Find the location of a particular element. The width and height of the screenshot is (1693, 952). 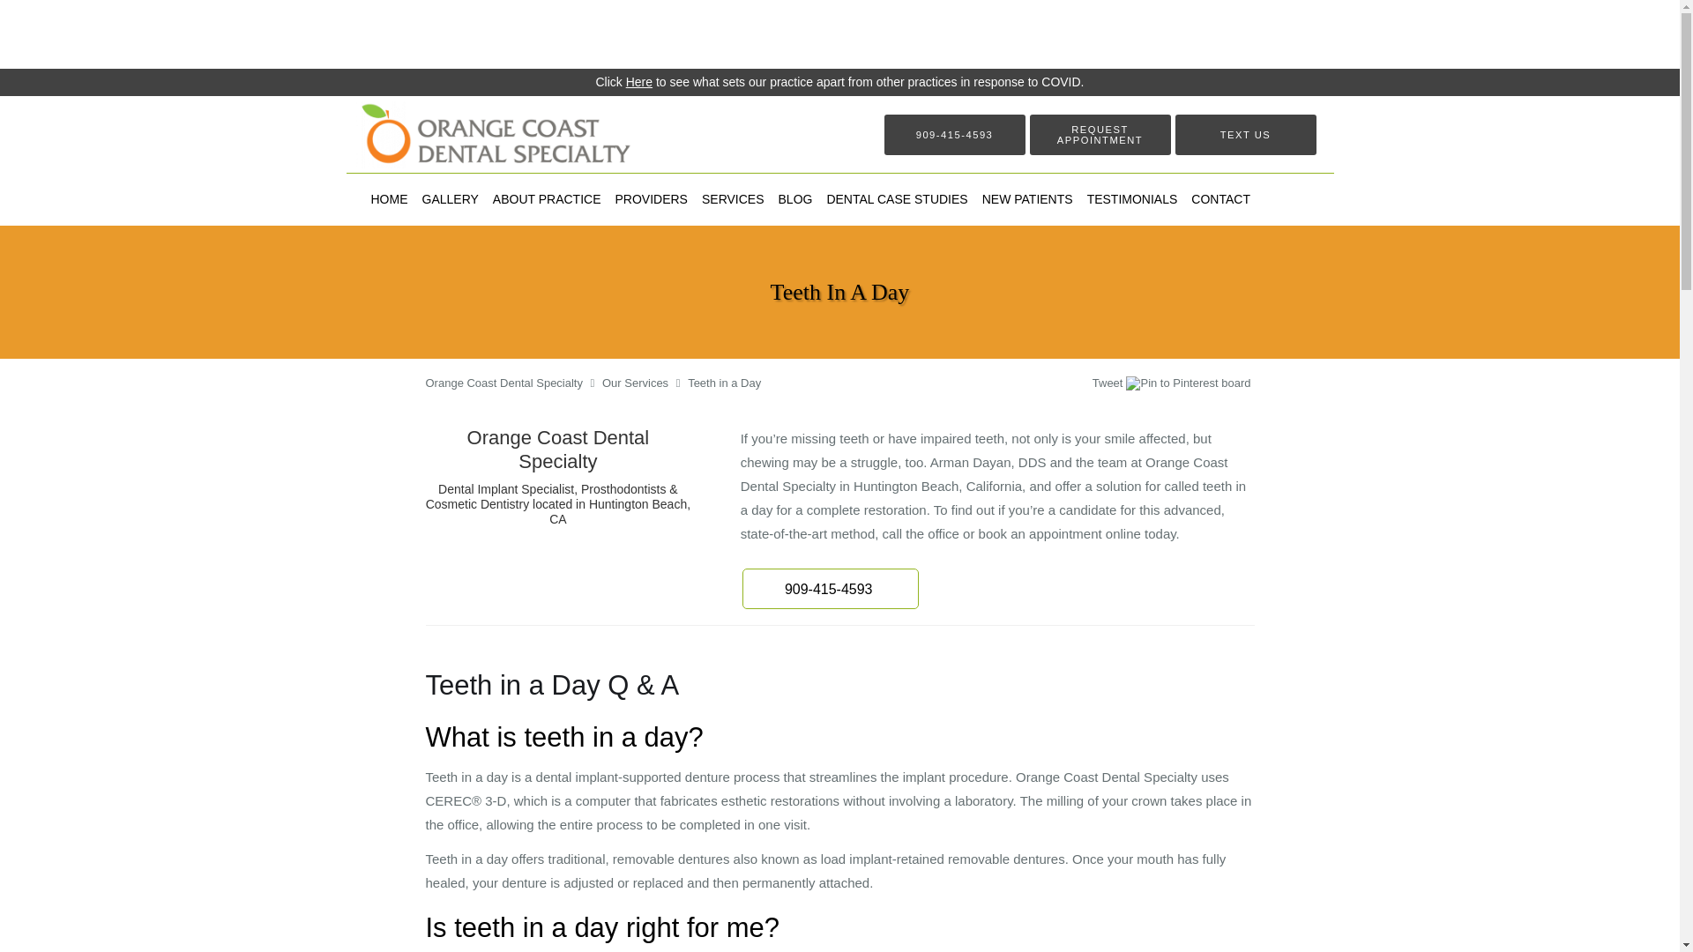

Tweet is located at coordinates (1108, 383).